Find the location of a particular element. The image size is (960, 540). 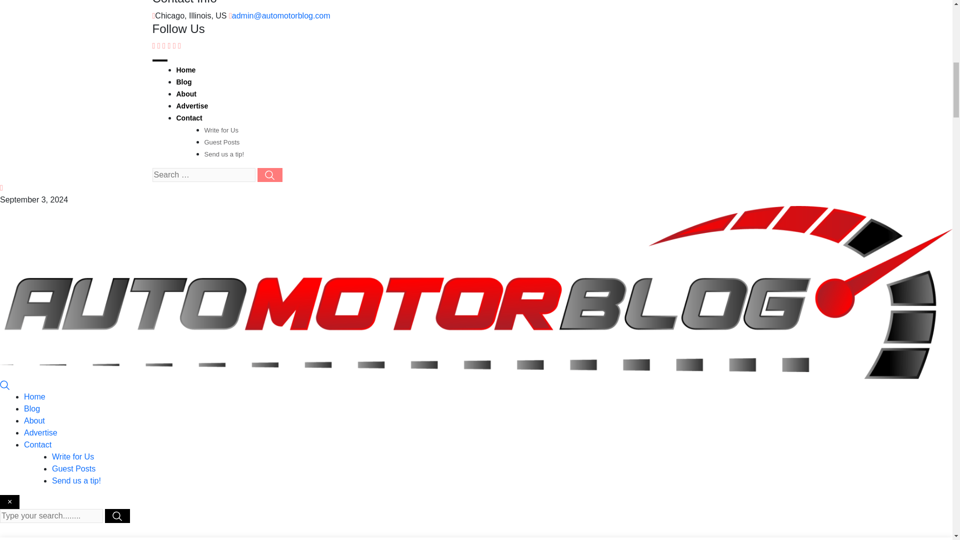

About is located at coordinates (34, 420).